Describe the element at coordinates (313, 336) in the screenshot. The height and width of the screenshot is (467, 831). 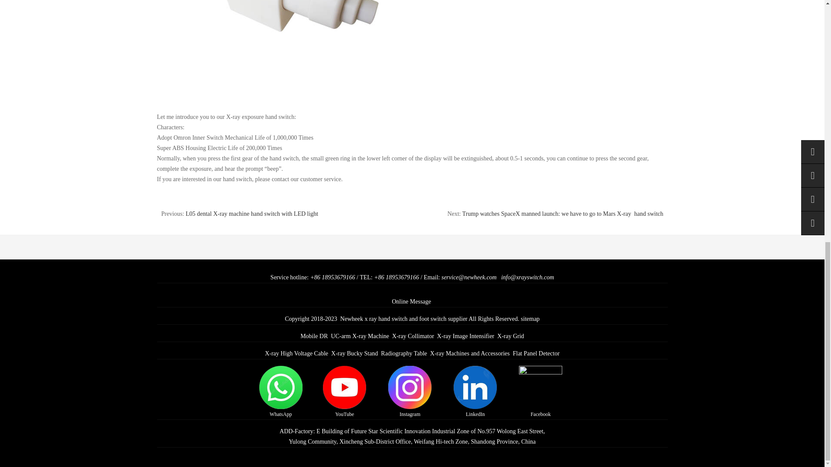
I see `Mobile DR` at that location.